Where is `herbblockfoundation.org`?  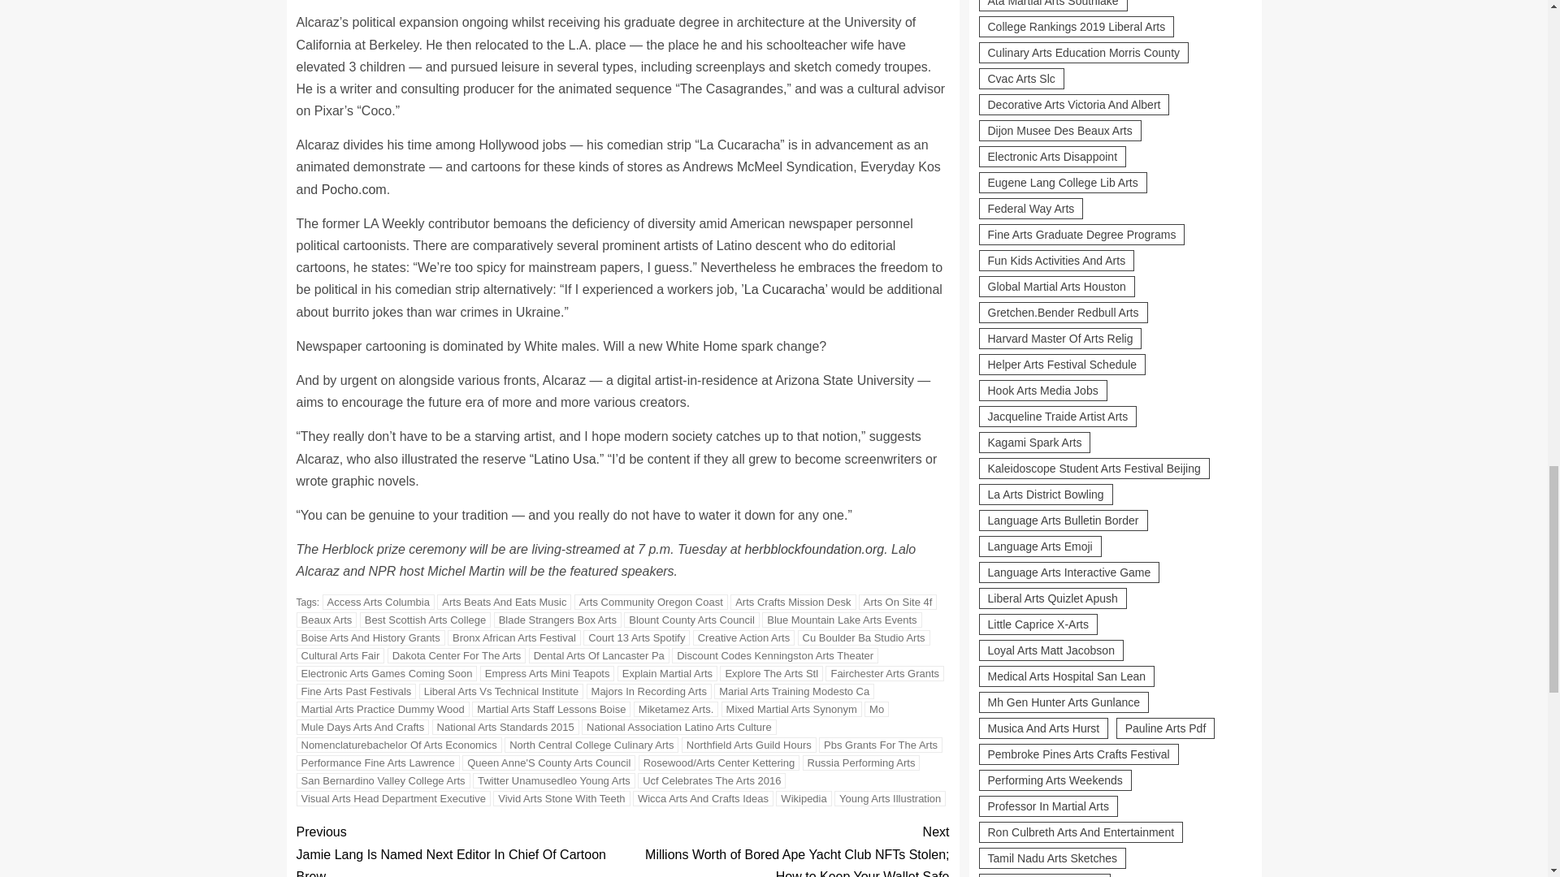
herbblockfoundation.org is located at coordinates (814, 549).